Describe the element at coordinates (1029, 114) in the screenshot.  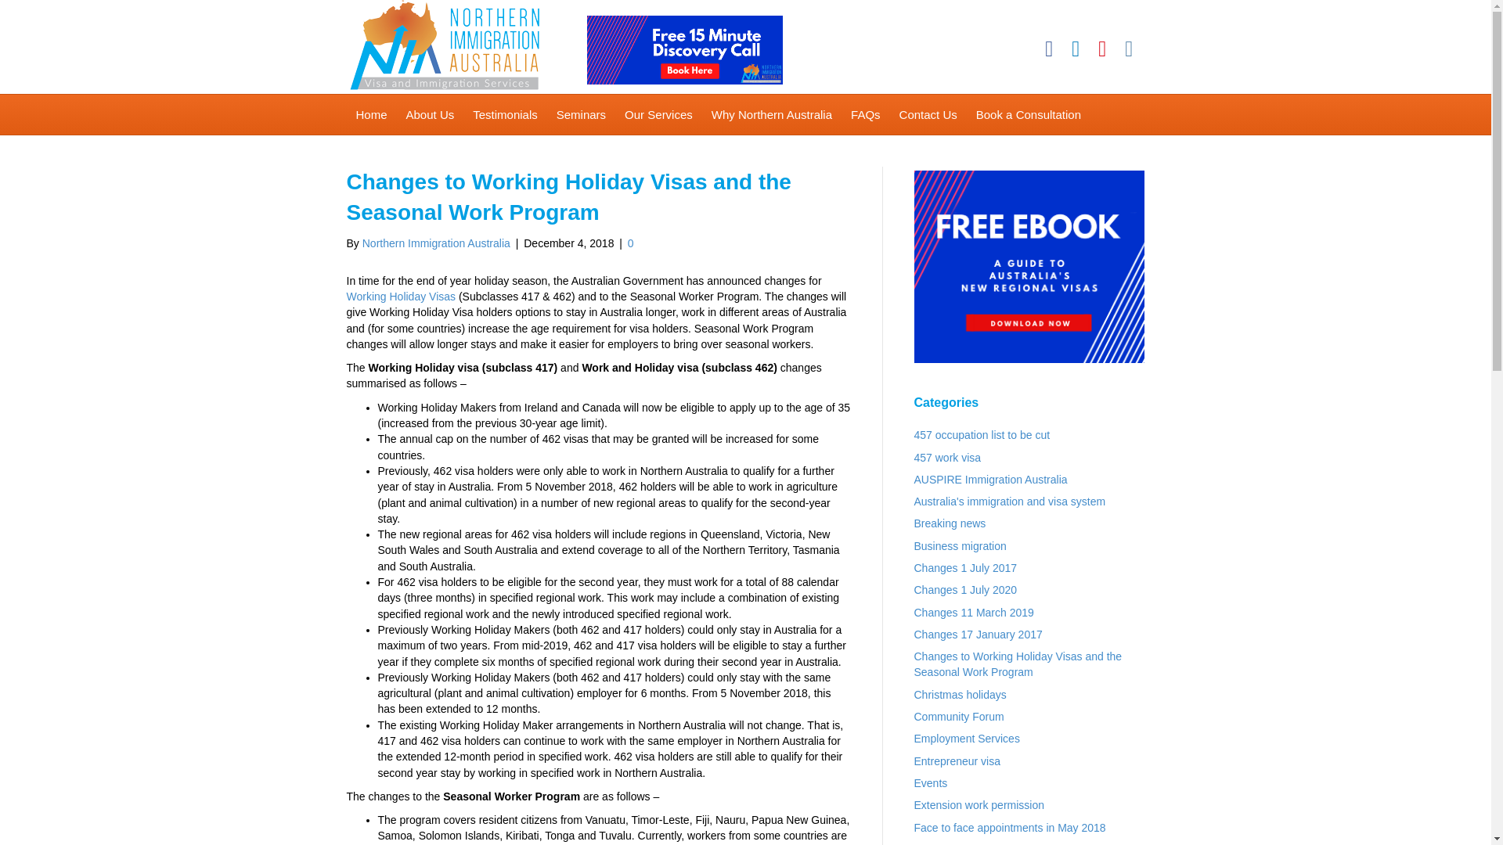
I see `Book a Consultation` at that location.